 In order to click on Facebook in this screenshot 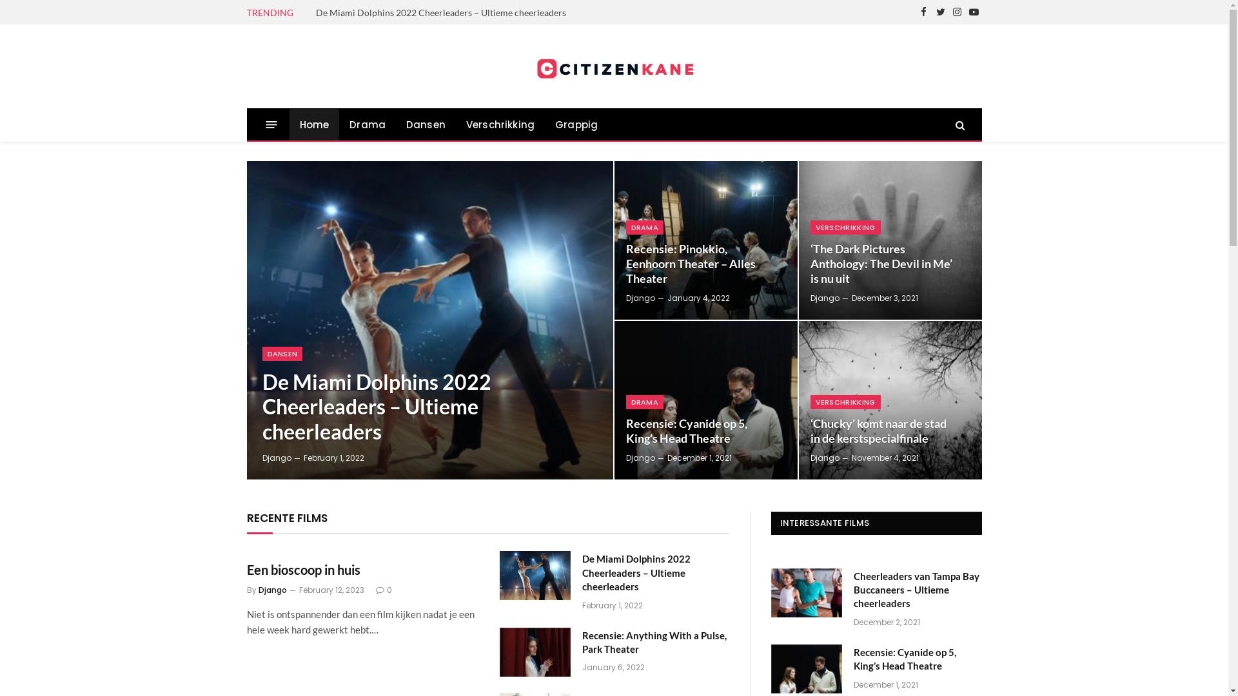, I will do `click(924, 12)`.